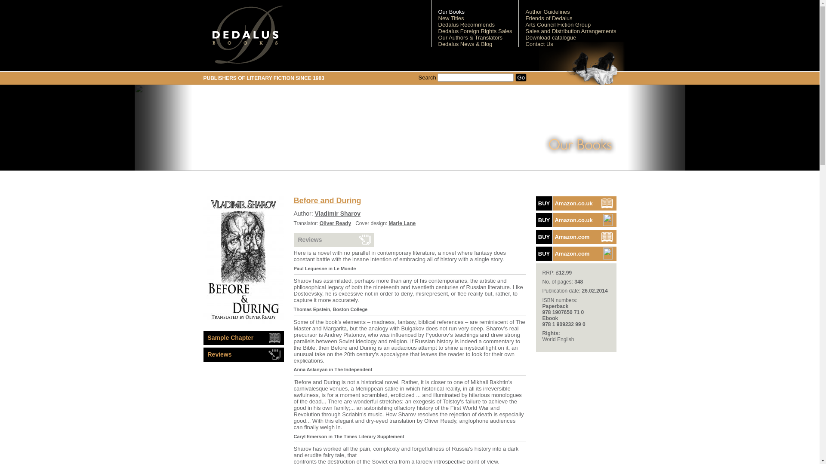 Image resolution: width=826 pixels, height=464 pixels. I want to click on Before and During, so click(576, 220).